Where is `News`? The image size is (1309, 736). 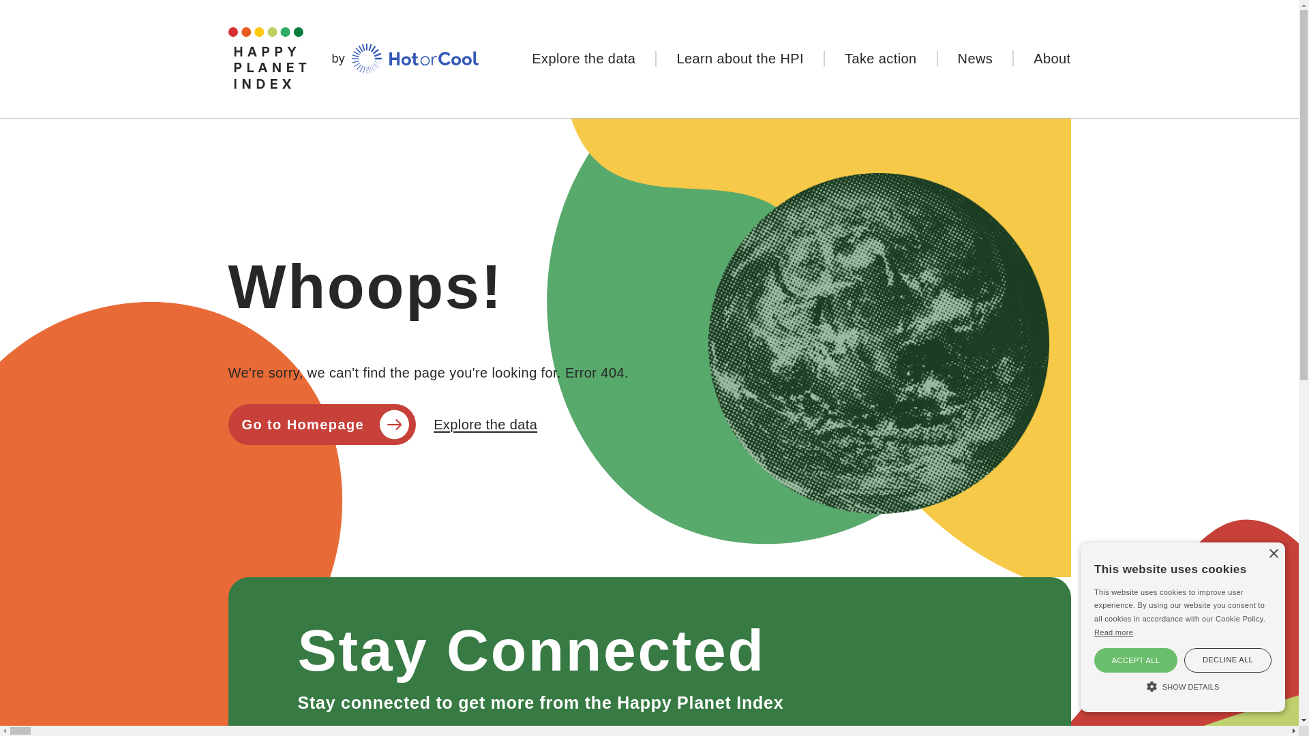
News is located at coordinates (975, 59).